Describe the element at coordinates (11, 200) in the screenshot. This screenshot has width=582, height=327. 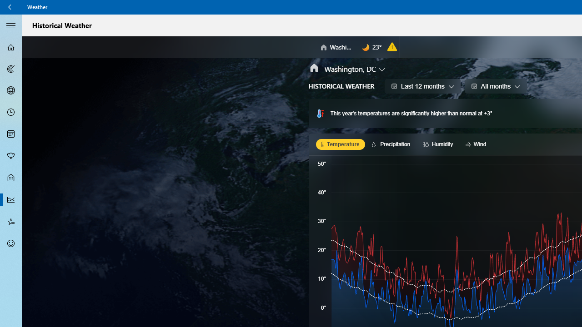
I see `Historical Weather - Not Selected` at that location.